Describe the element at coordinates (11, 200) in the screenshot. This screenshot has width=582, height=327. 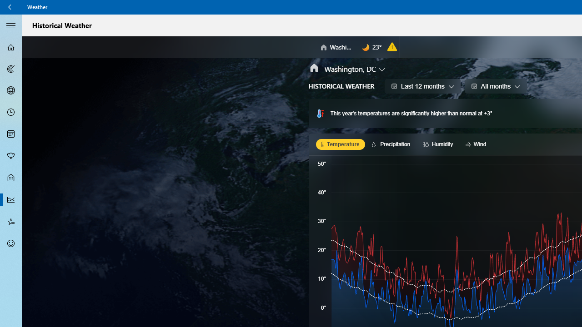
I see `Historical Weather - Not Selected` at that location.